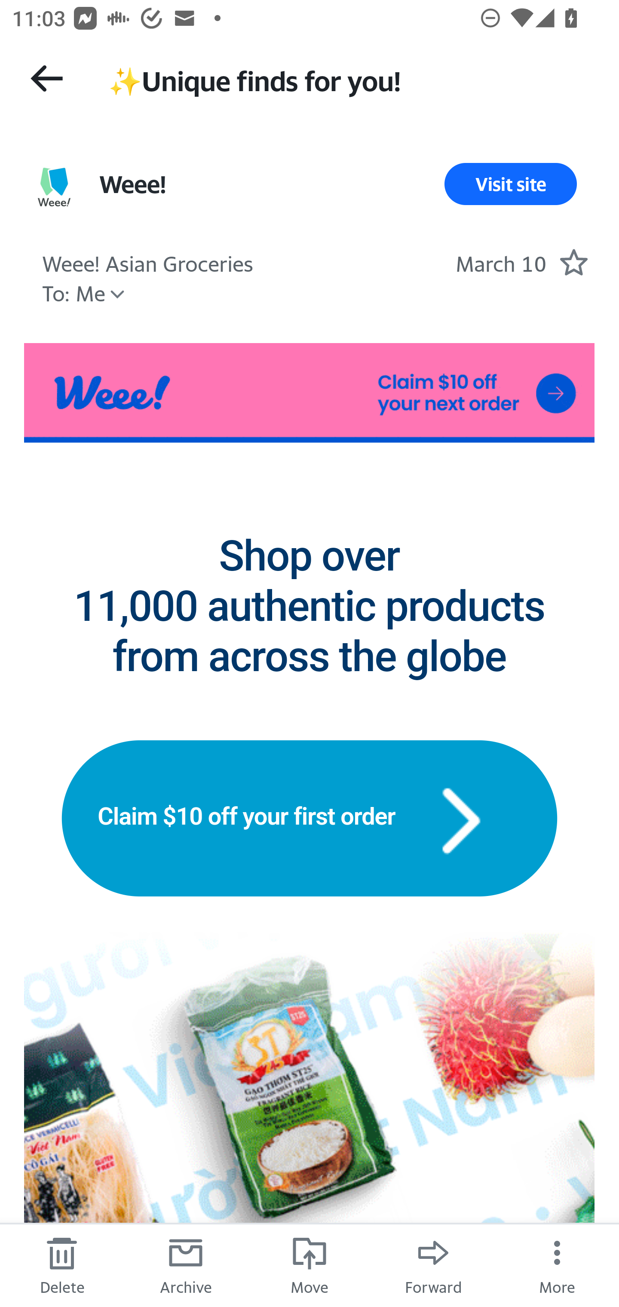 The image size is (619, 1307). What do you see at coordinates (147, 262) in the screenshot?
I see `Weee! Asian Groceries Sender Weee! Asian Groceries` at bounding box center [147, 262].